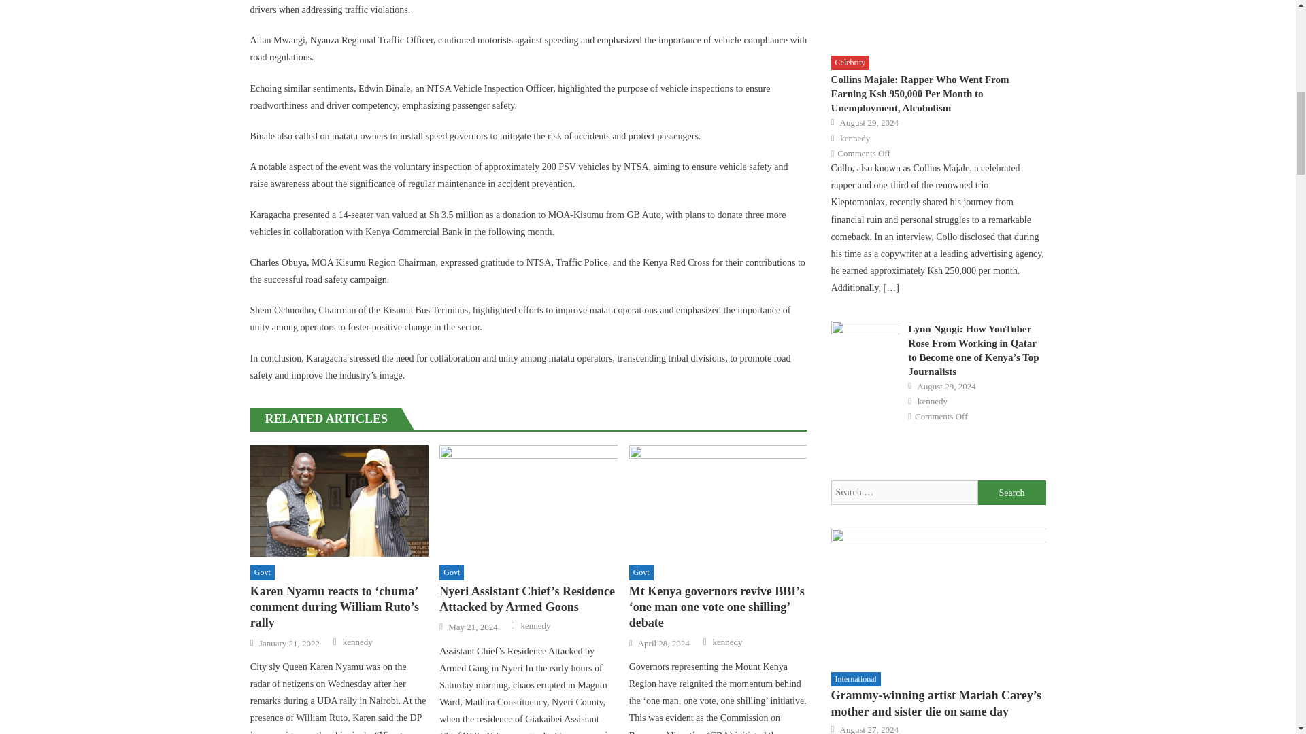 Image resolution: width=1306 pixels, height=734 pixels. I want to click on Govt, so click(451, 572).